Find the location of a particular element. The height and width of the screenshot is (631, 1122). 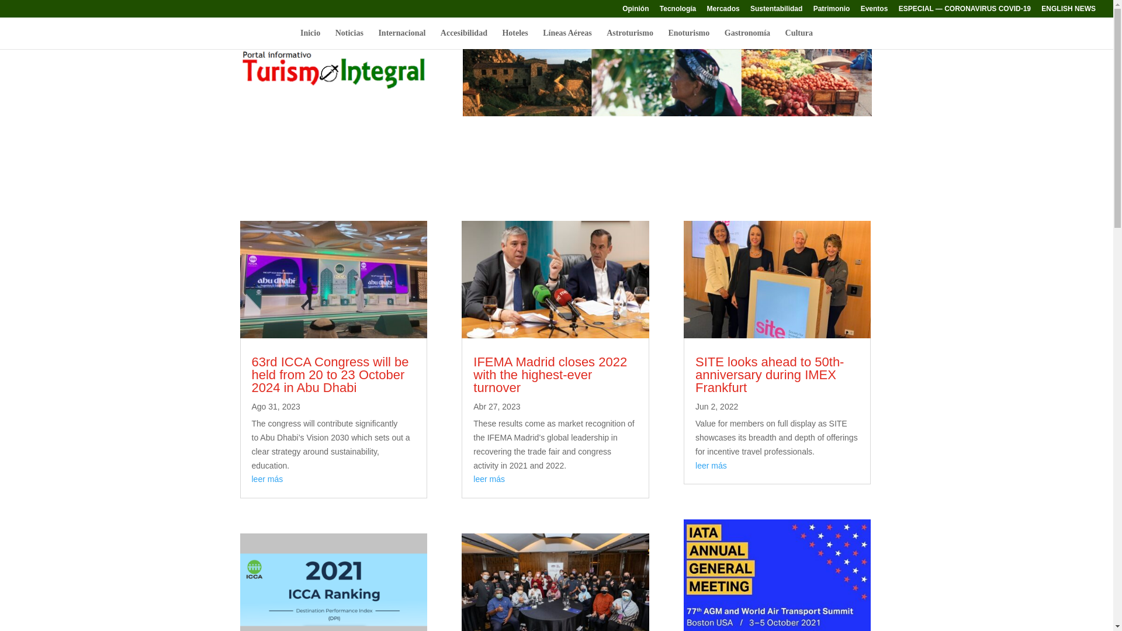

Advertisement is located at coordinates (556, 162).